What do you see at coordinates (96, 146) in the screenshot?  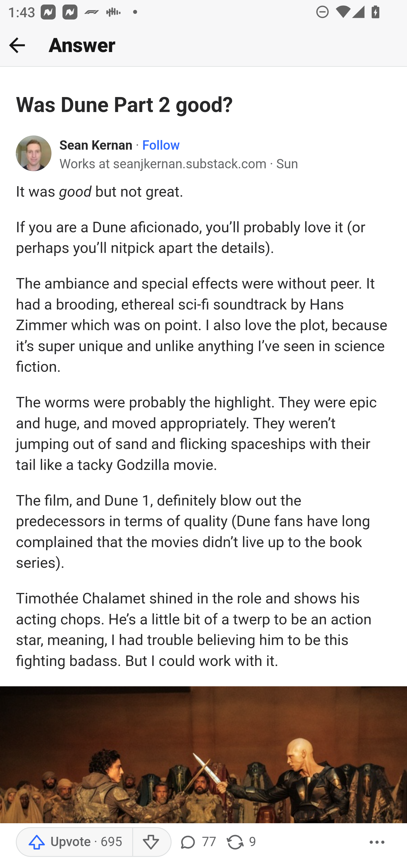 I see `Sean Kernan` at bounding box center [96, 146].